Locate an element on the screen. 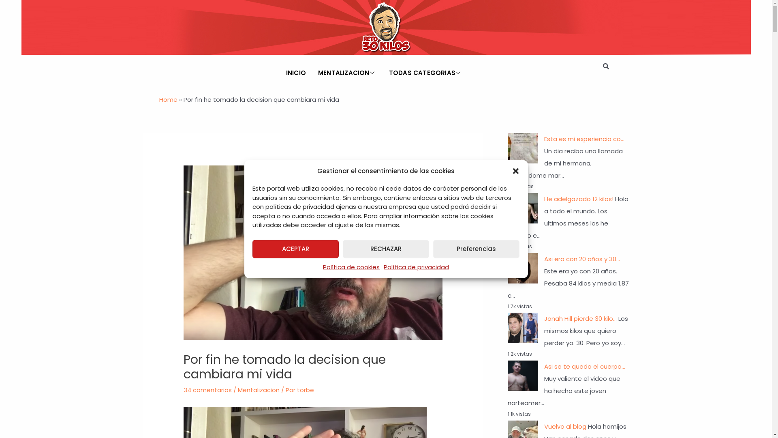 Image resolution: width=778 pixels, height=438 pixels. Vuelvo al blog is located at coordinates (565, 427).